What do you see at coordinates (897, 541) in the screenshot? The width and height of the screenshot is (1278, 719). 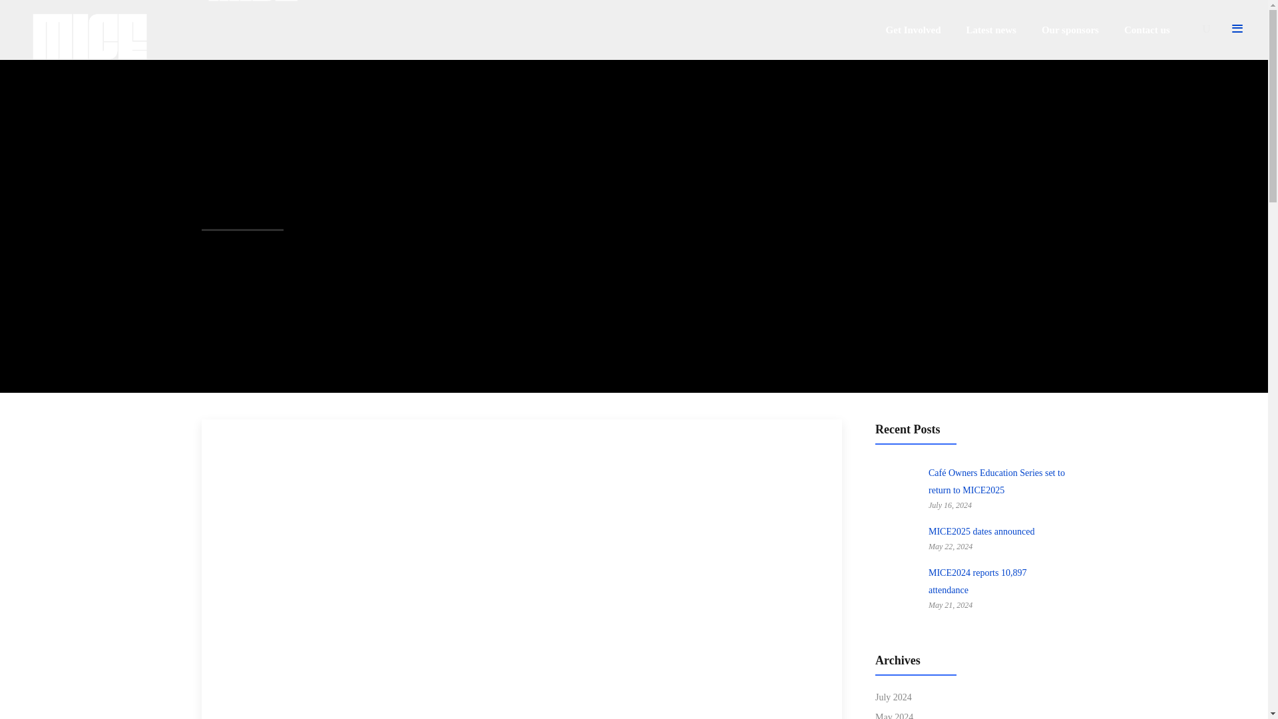 I see `MICE2025 dates announced` at bounding box center [897, 541].